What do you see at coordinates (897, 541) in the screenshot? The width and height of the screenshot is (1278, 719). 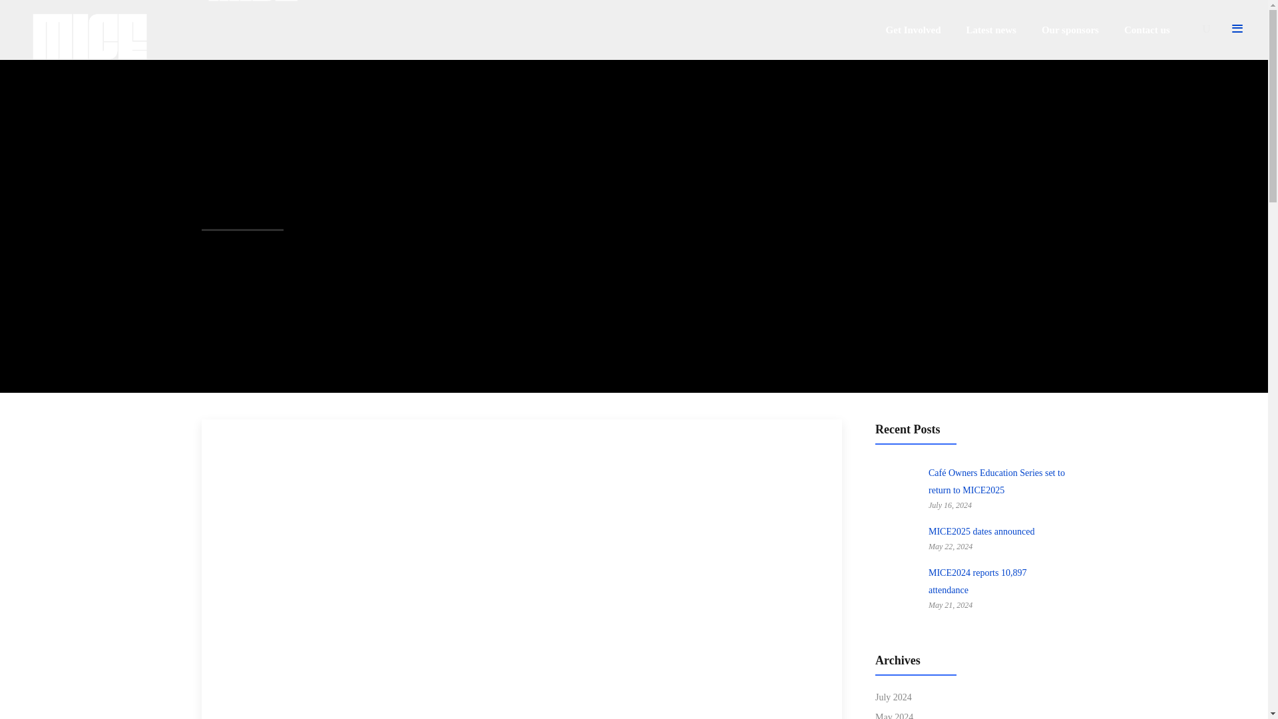 I see `MICE2025 dates announced` at bounding box center [897, 541].